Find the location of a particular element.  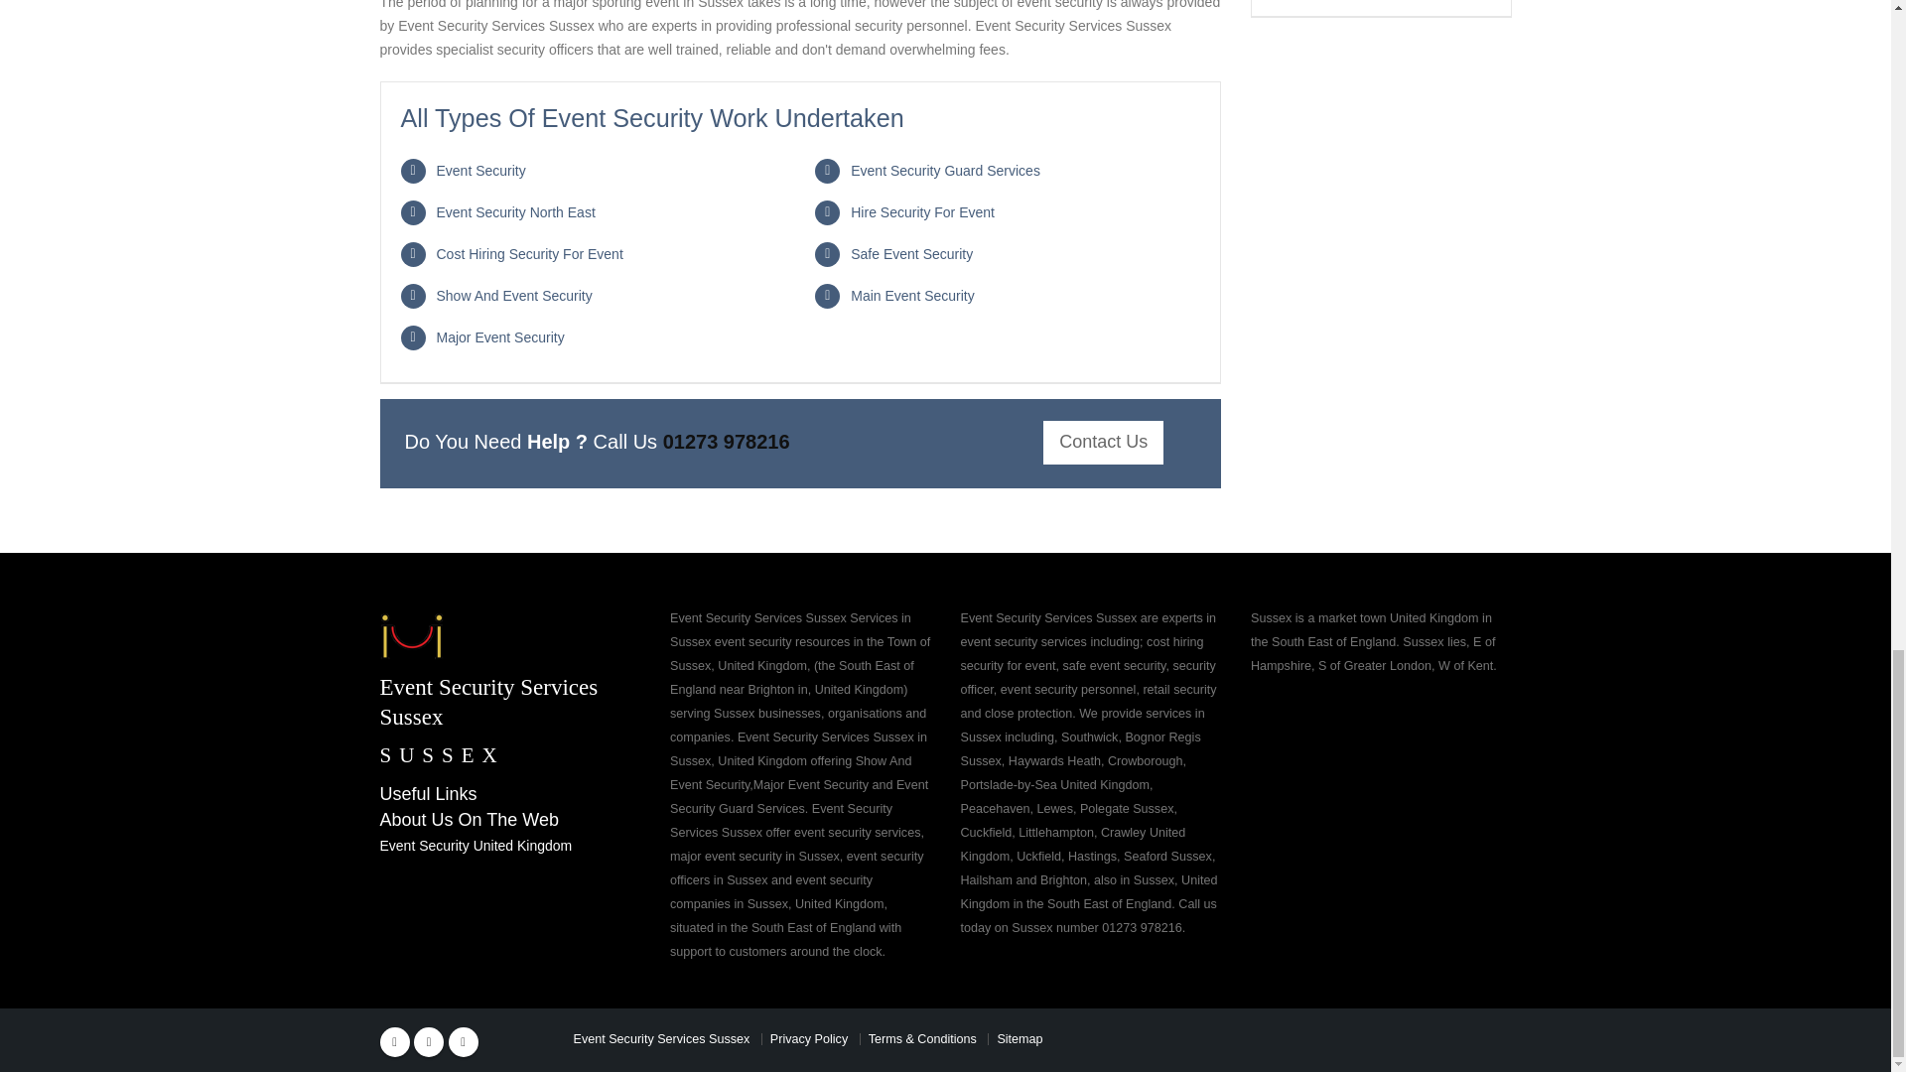

Show And Event Security is located at coordinates (463, 1041).